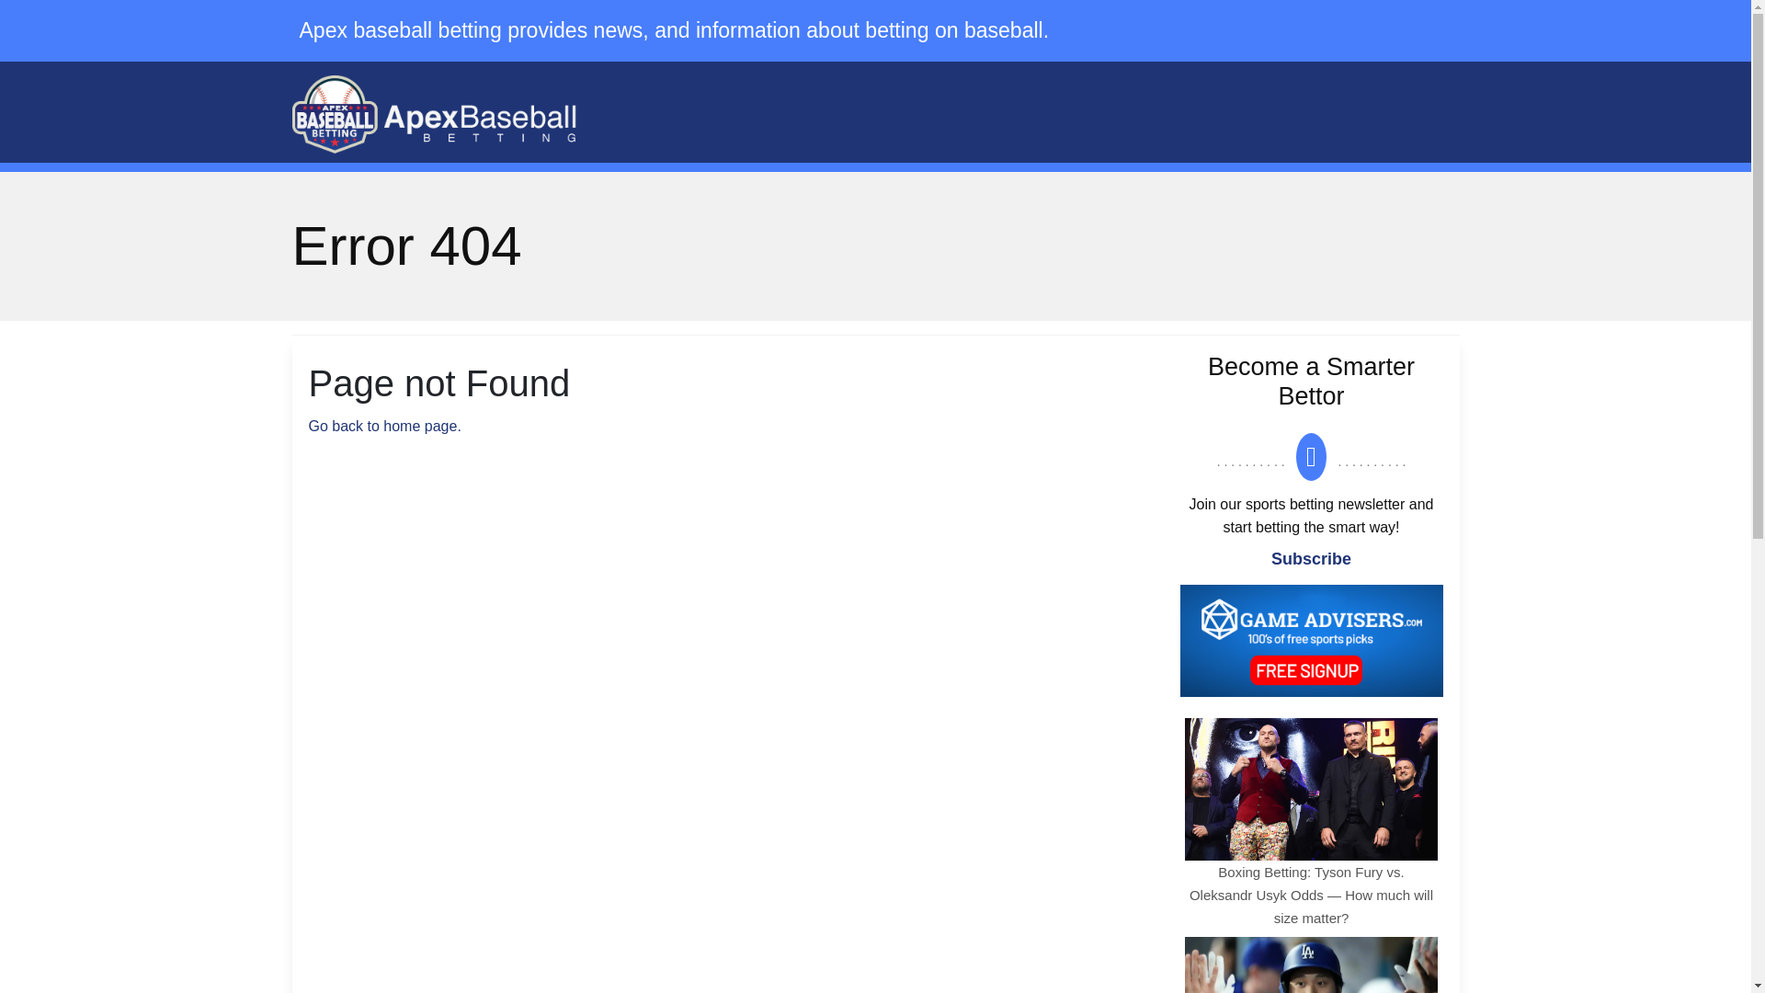 The image size is (1765, 993). I want to click on Go back to home page., so click(384, 425).